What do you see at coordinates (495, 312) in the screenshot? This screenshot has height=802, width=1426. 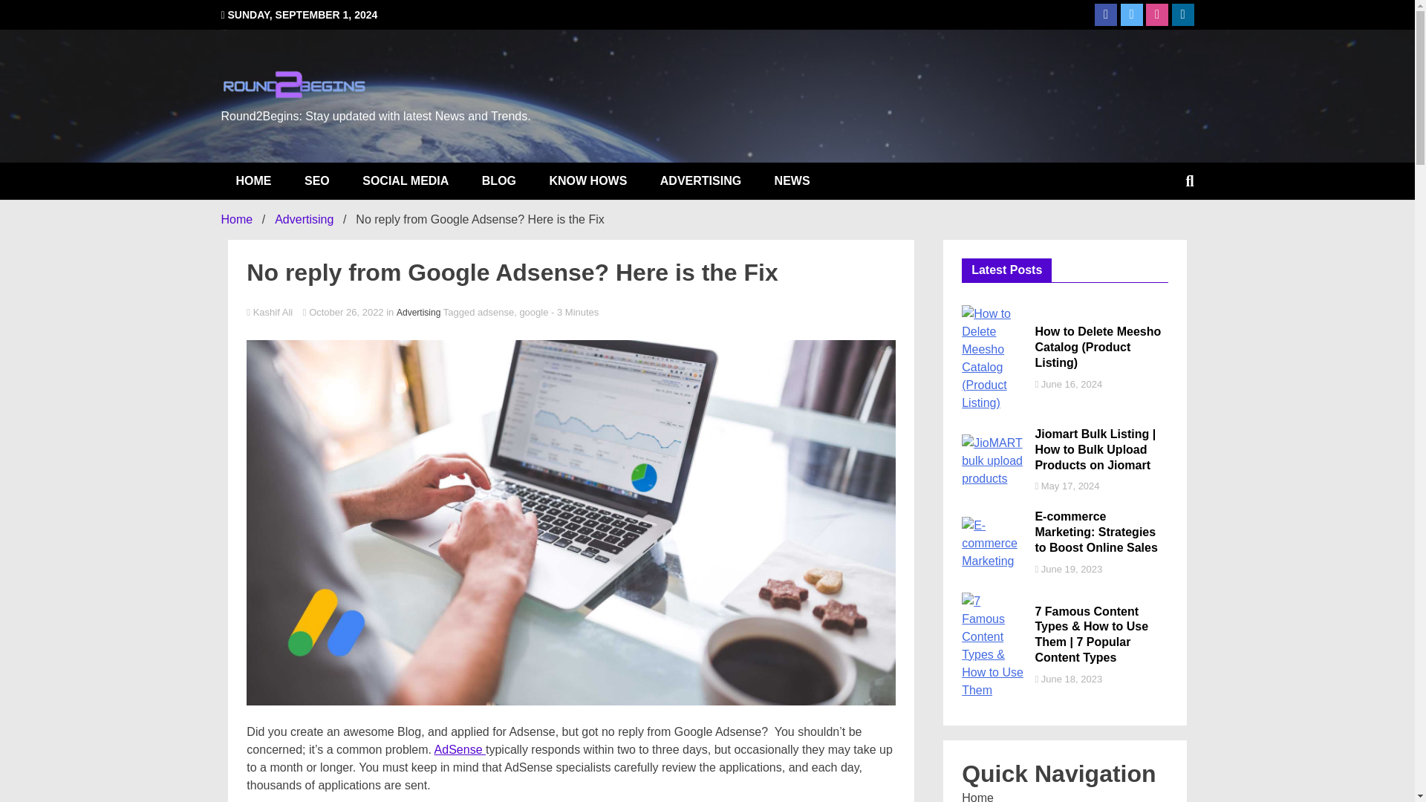 I see `adsense` at bounding box center [495, 312].